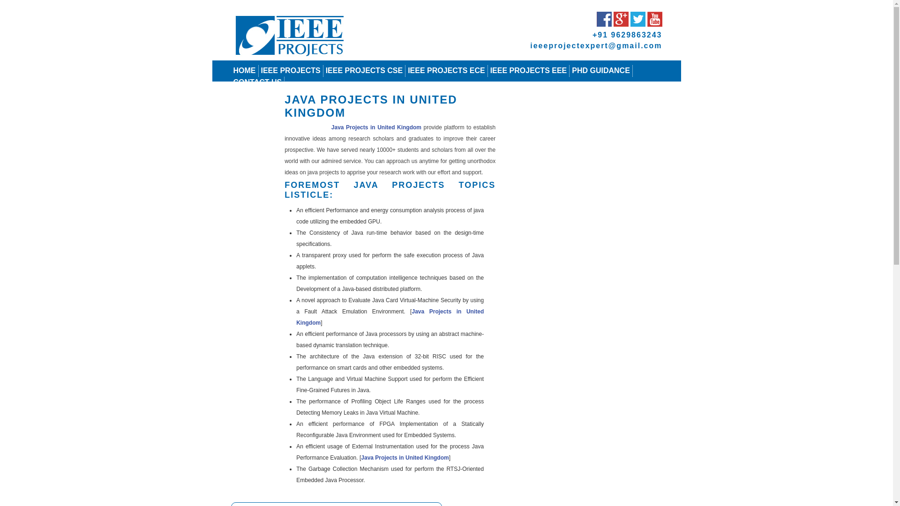 Image resolution: width=900 pixels, height=506 pixels. What do you see at coordinates (529, 70) in the screenshot?
I see `IEEE PROJECTS EEE` at bounding box center [529, 70].